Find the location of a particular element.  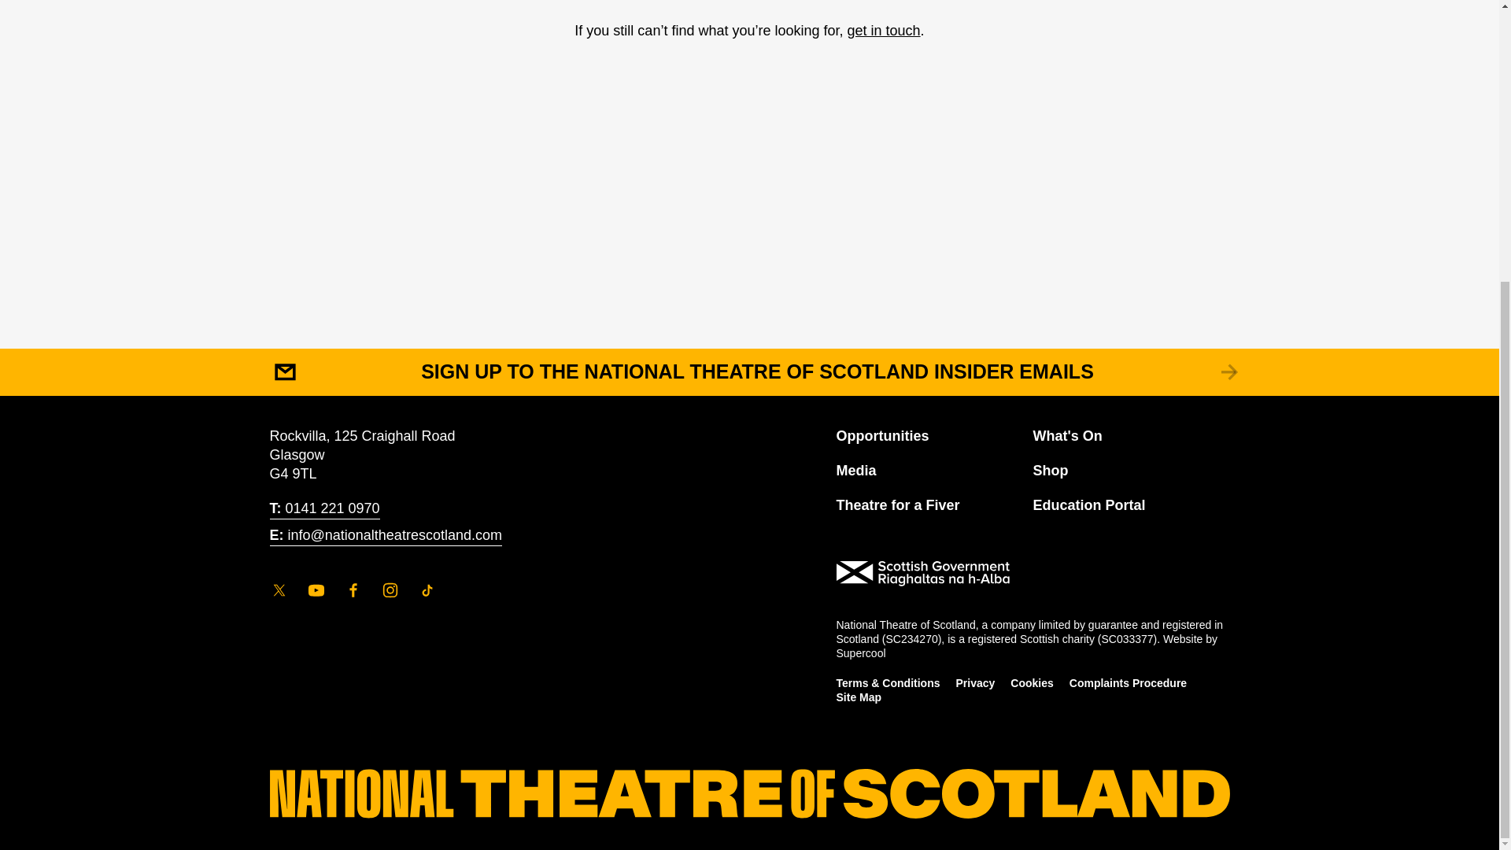

Theatre for a Fiver is located at coordinates (897, 505).